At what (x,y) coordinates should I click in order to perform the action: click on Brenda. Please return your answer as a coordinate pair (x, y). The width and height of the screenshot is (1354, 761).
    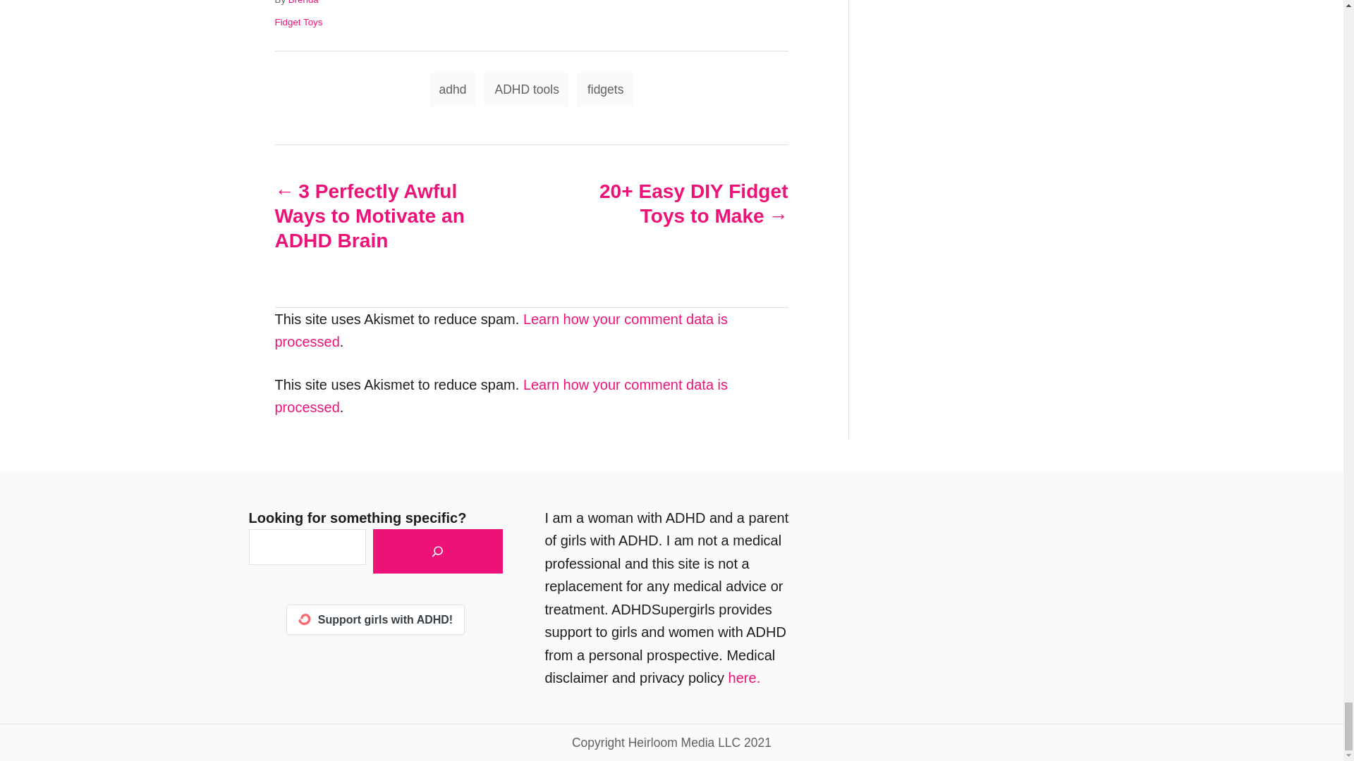
    Looking at the image, I should click on (303, 2).